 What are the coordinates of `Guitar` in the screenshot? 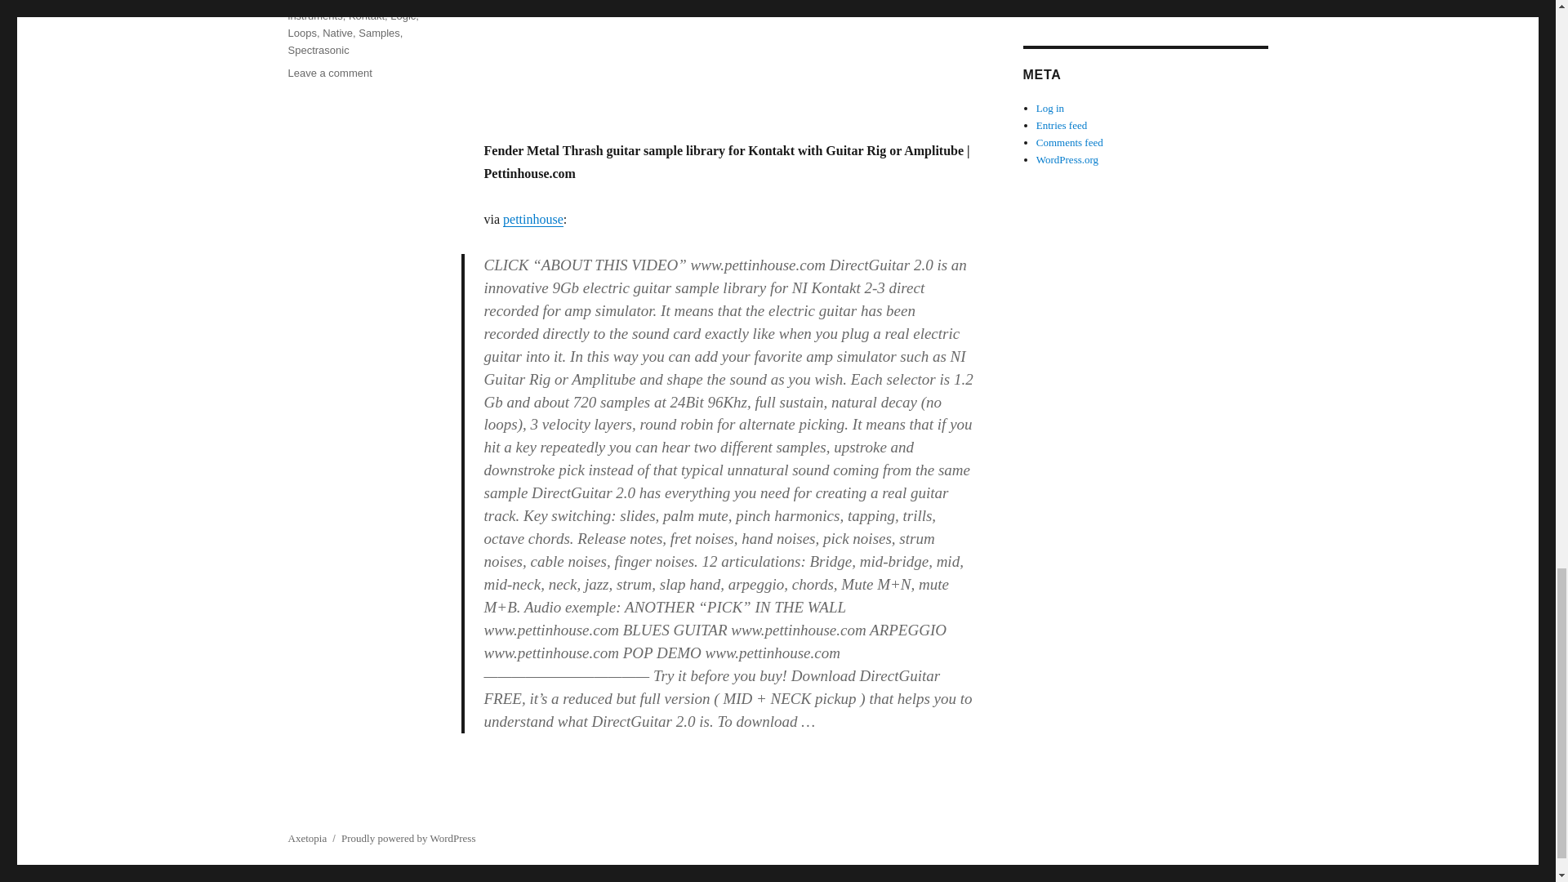 It's located at (367, 2).